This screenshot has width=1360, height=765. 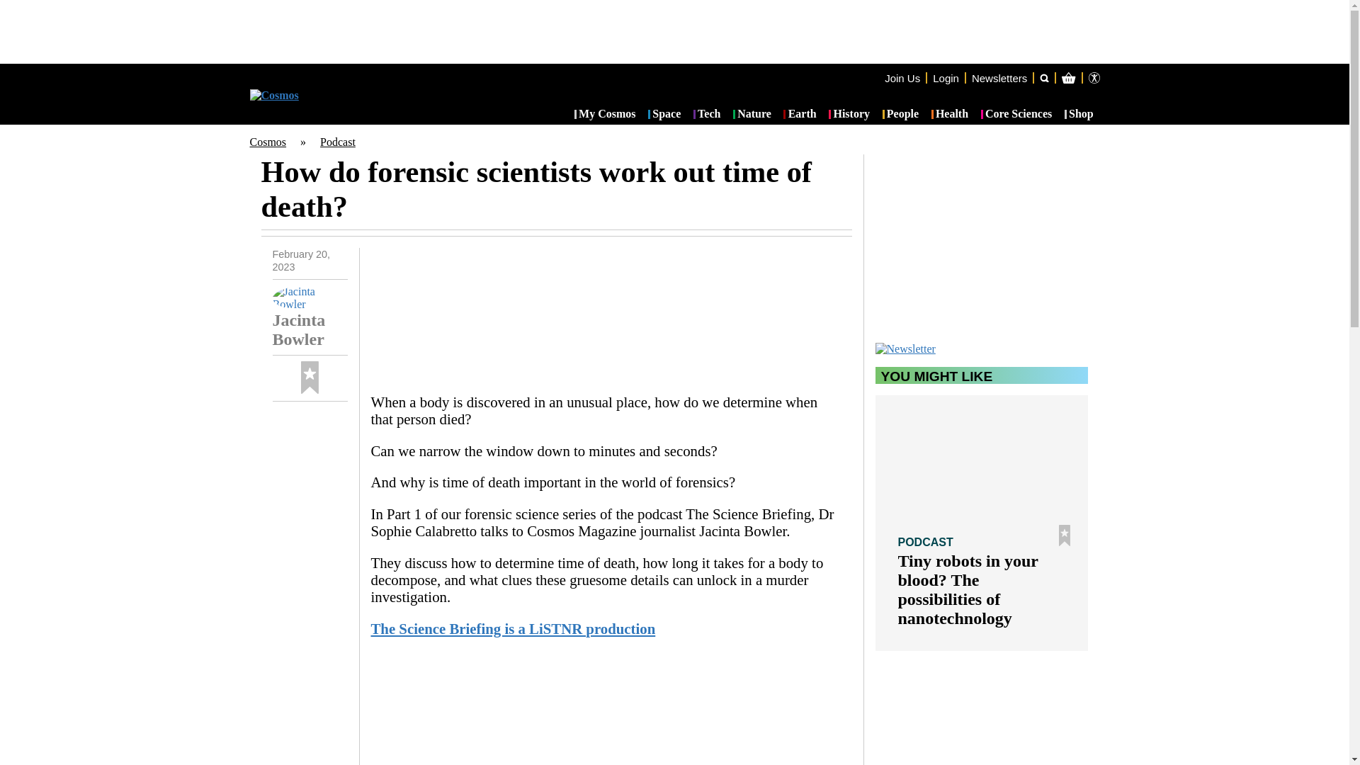 I want to click on Nature, so click(x=752, y=115).